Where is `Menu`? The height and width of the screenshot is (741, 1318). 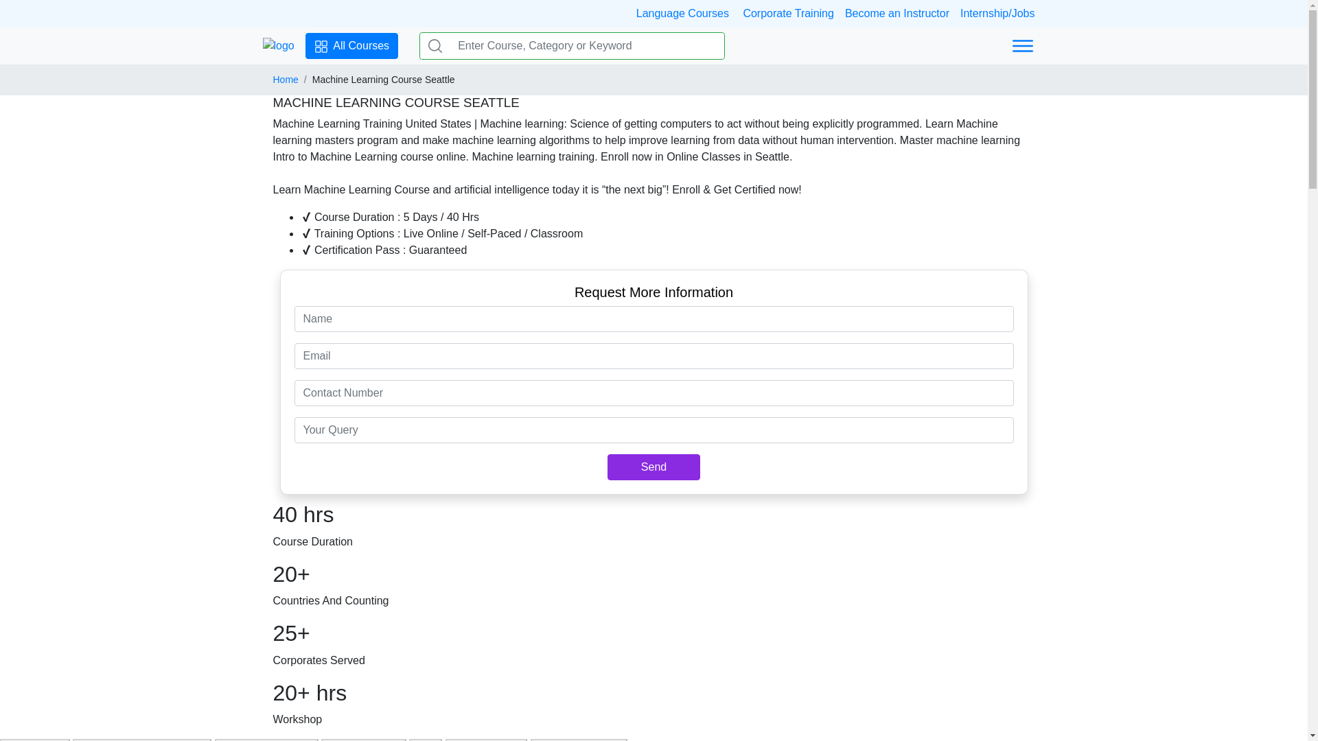
Menu is located at coordinates (1021, 45).